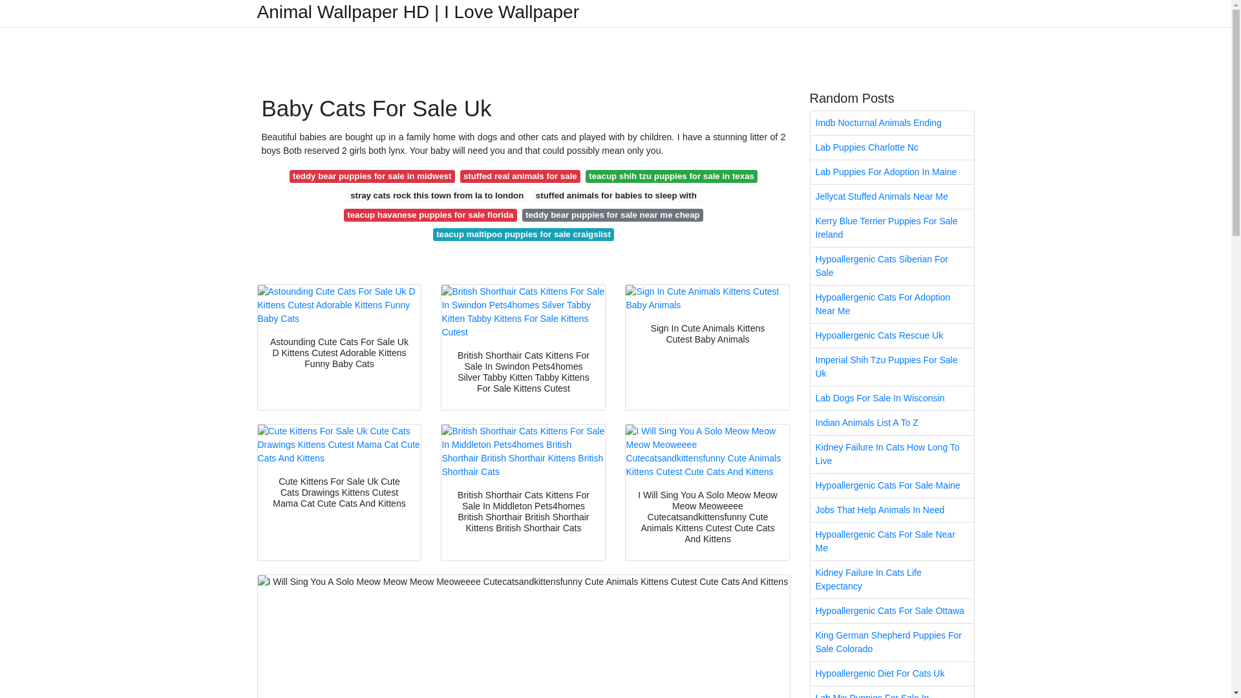 The height and width of the screenshot is (698, 1241). I want to click on stuffed real animals for sale, so click(520, 176).